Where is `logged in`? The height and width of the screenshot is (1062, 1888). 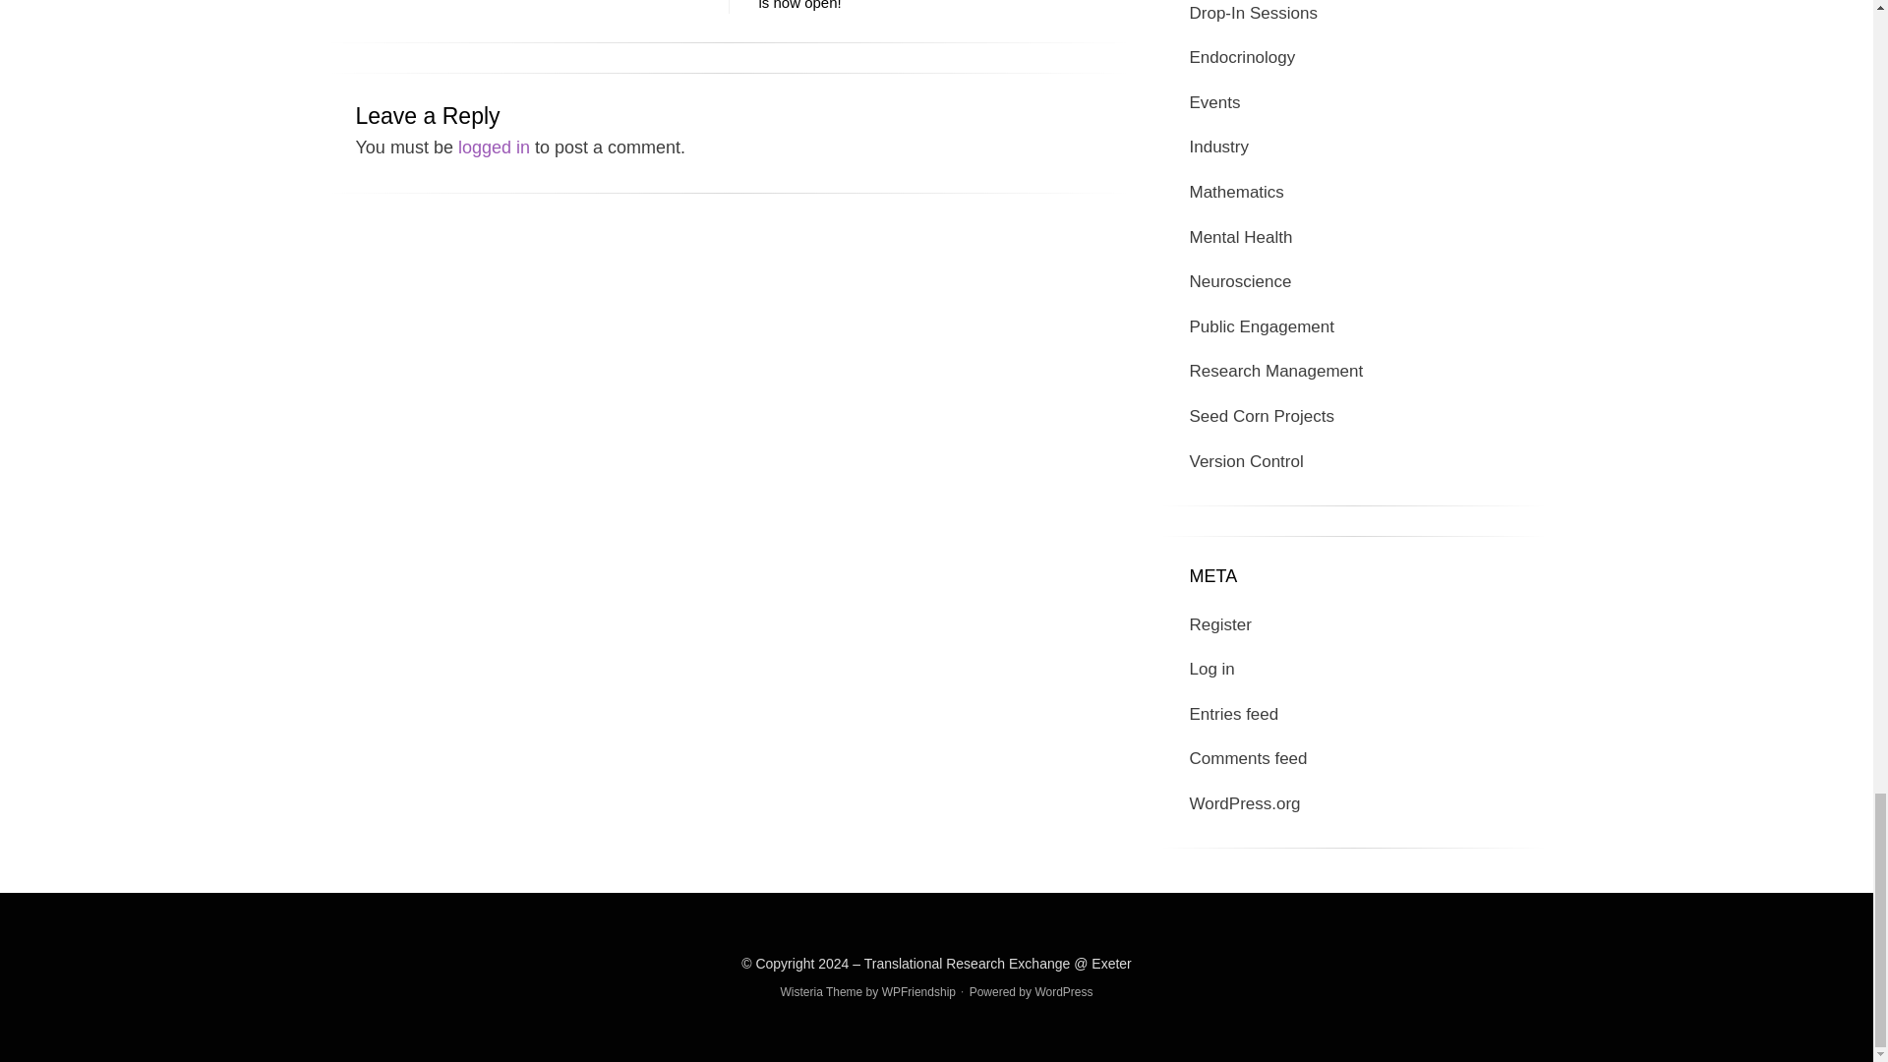 logged in is located at coordinates (494, 147).